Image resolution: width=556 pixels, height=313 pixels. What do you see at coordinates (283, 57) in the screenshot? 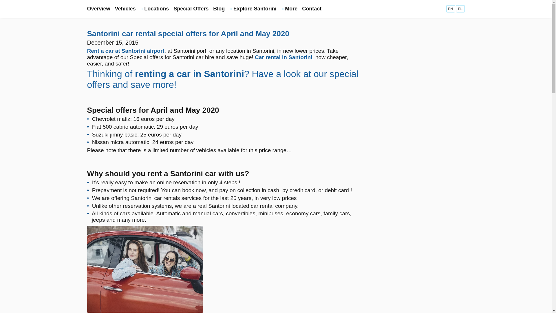
I see `Car rental in Santorini` at bounding box center [283, 57].